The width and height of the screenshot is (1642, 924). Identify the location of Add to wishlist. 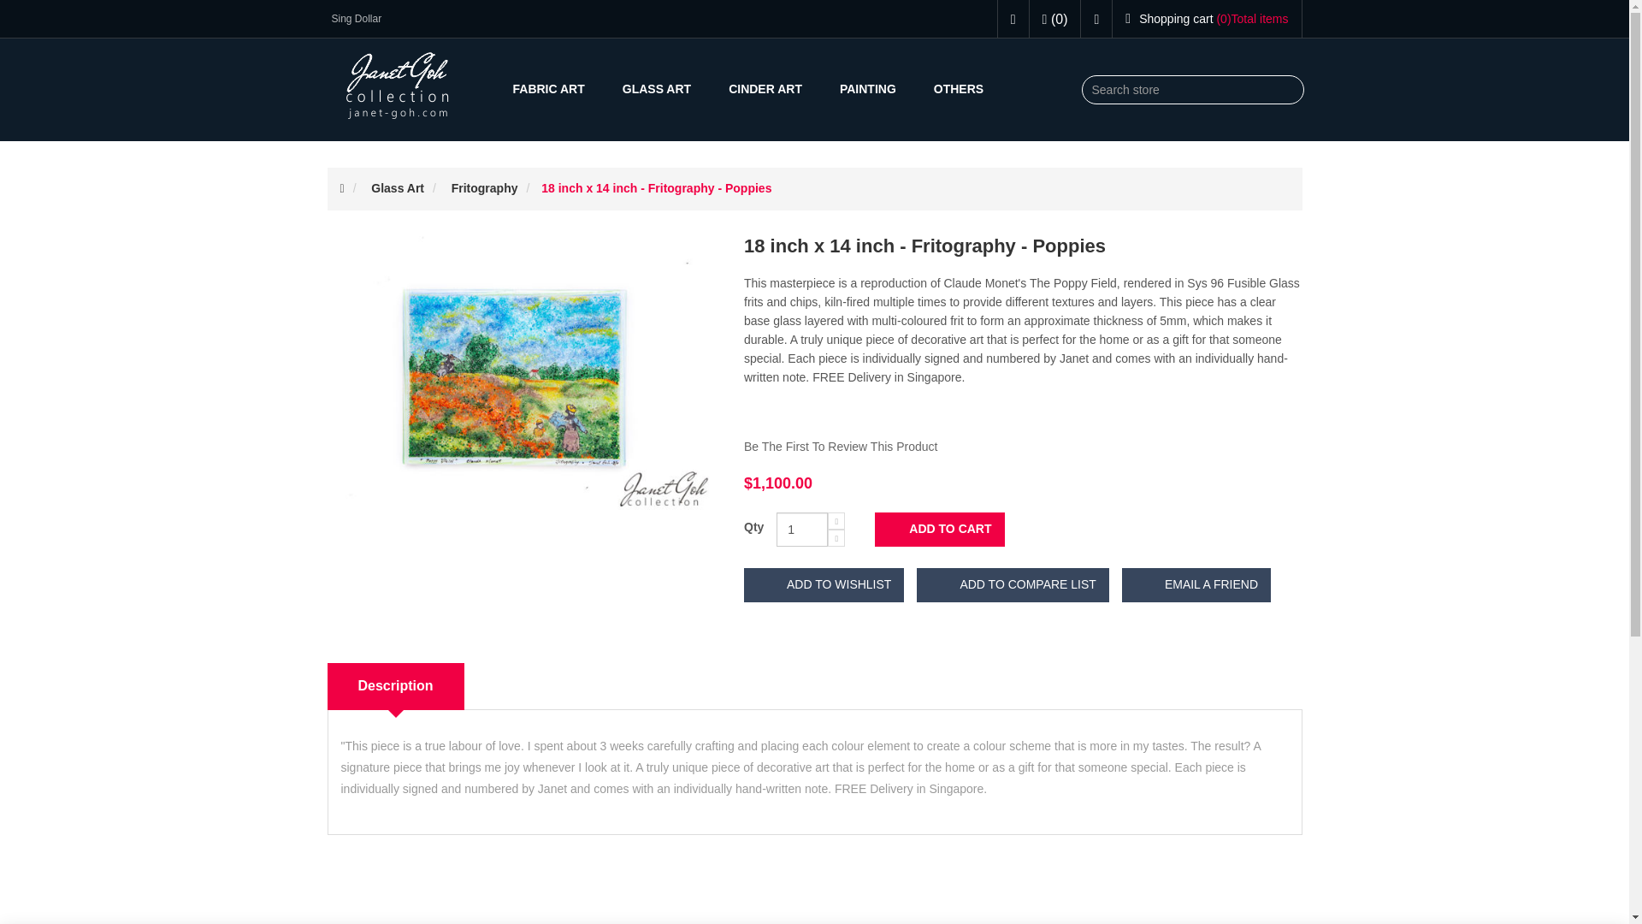
(824, 585).